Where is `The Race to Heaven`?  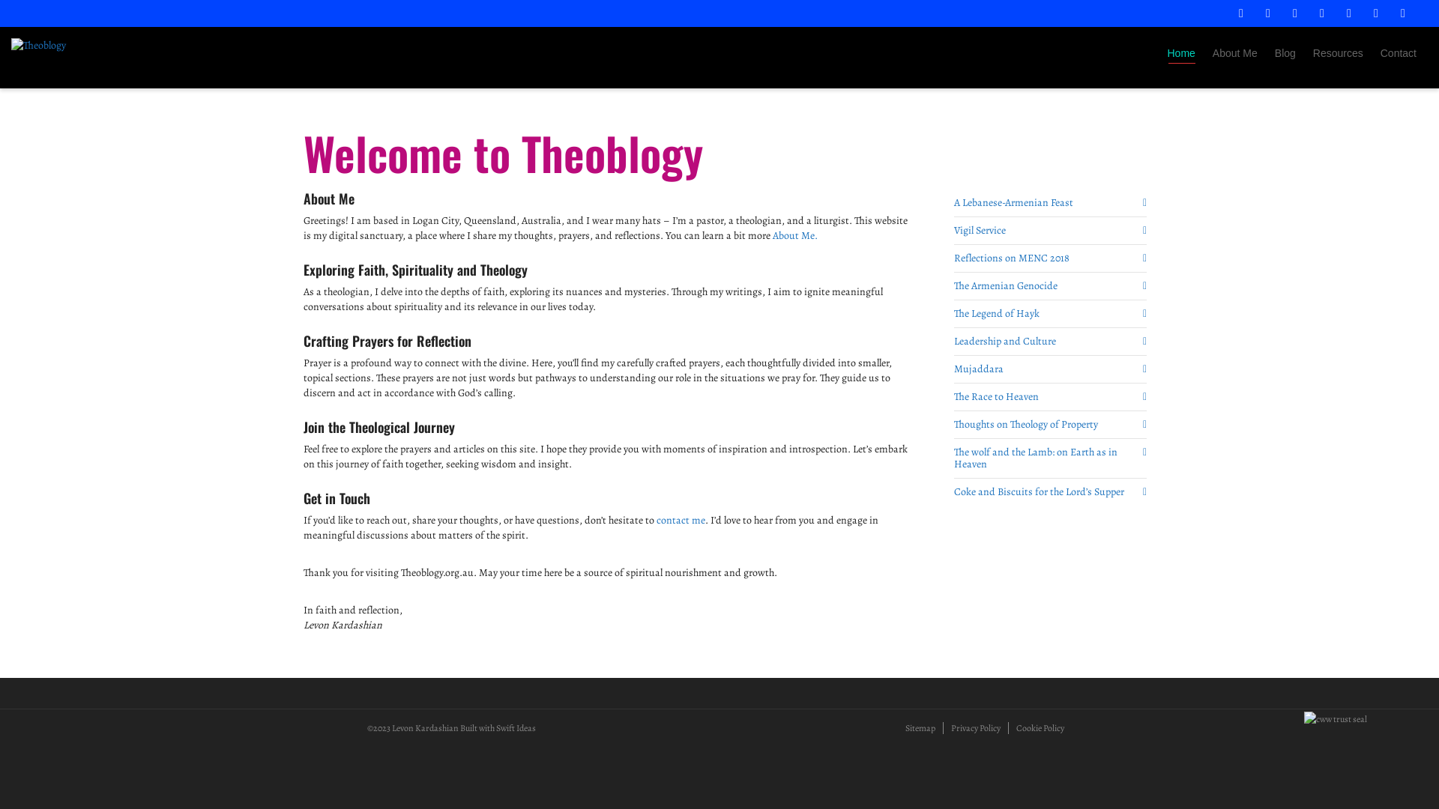
The Race to Heaven is located at coordinates (1050, 397).